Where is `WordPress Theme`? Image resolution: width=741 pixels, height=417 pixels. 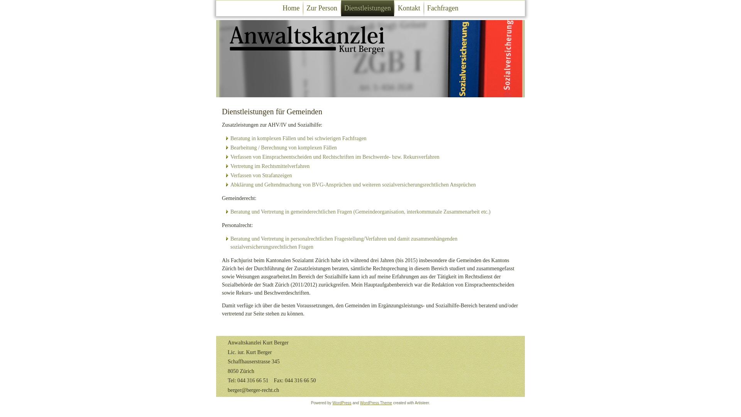 WordPress Theme is located at coordinates (376, 403).